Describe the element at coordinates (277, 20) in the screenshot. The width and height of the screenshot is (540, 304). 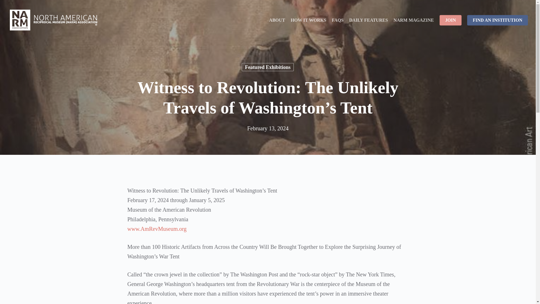
I see `ABOUT` at that location.